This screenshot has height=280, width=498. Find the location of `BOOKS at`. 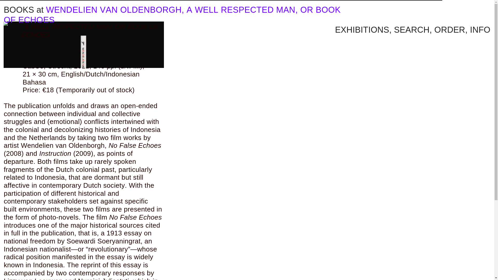

BOOKS at is located at coordinates (23, 10).